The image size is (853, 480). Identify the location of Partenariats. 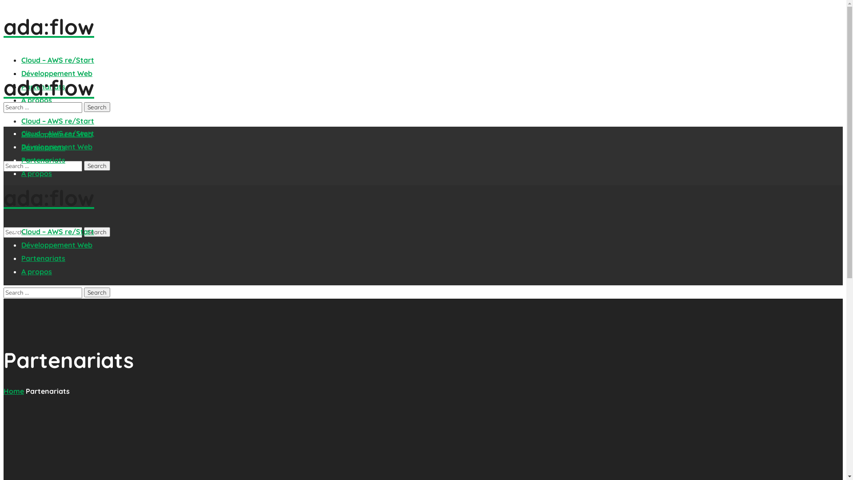
(44, 148).